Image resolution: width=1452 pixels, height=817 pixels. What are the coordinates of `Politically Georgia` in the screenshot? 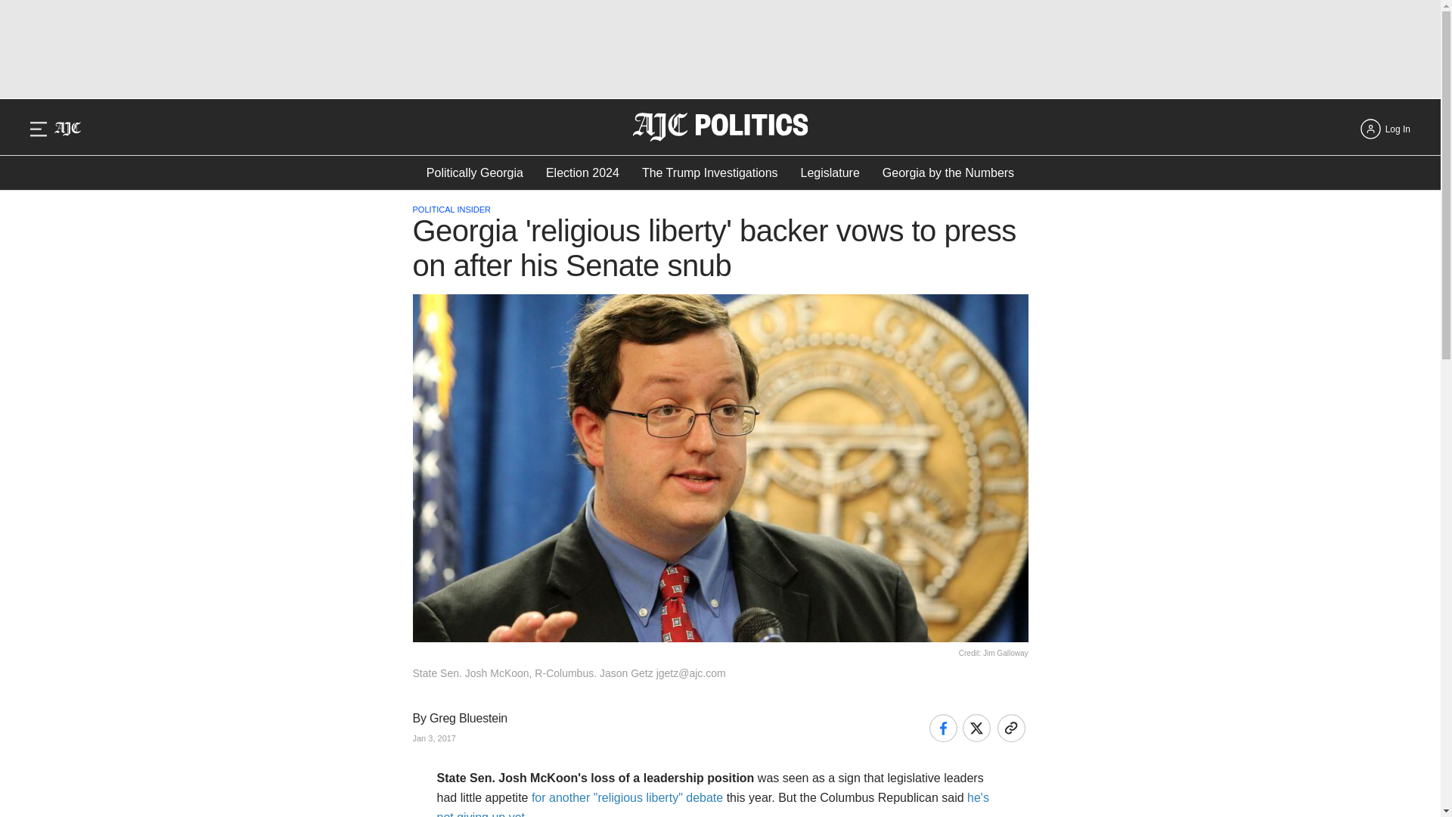 It's located at (475, 172).